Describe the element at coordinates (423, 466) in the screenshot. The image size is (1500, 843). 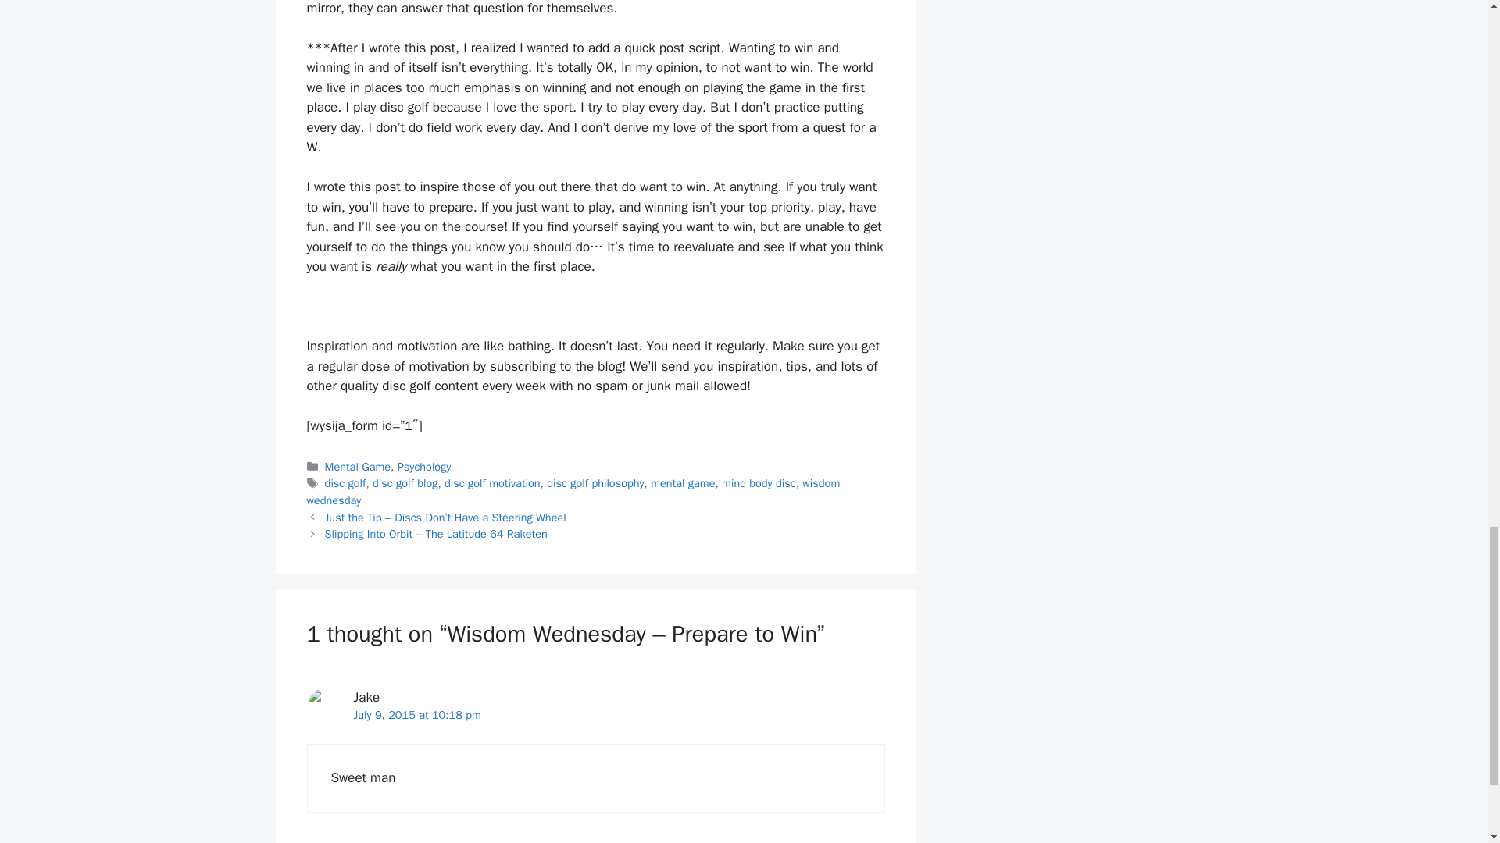
I see `Psychology` at that location.